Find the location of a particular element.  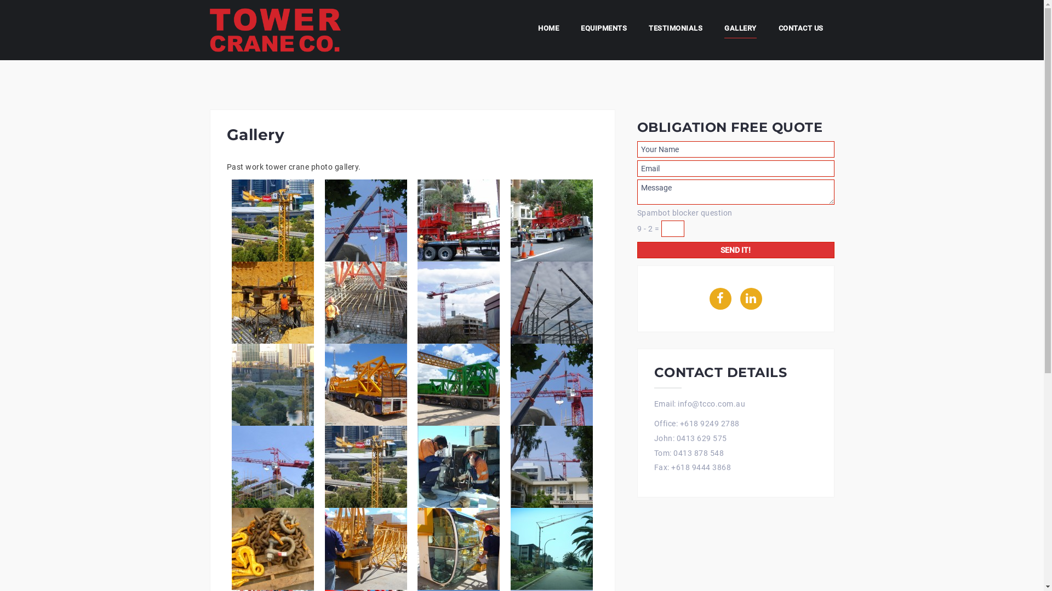

Linkedin is located at coordinates (751, 299).